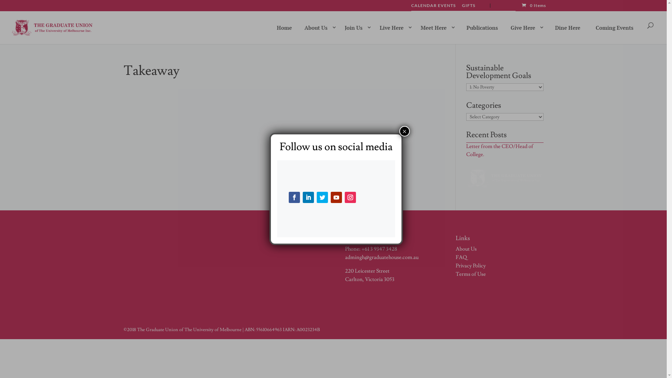 Image resolution: width=672 pixels, height=378 pixels. Describe the element at coordinates (615, 28) in the screenshot. I see `Coming Events` at that location.